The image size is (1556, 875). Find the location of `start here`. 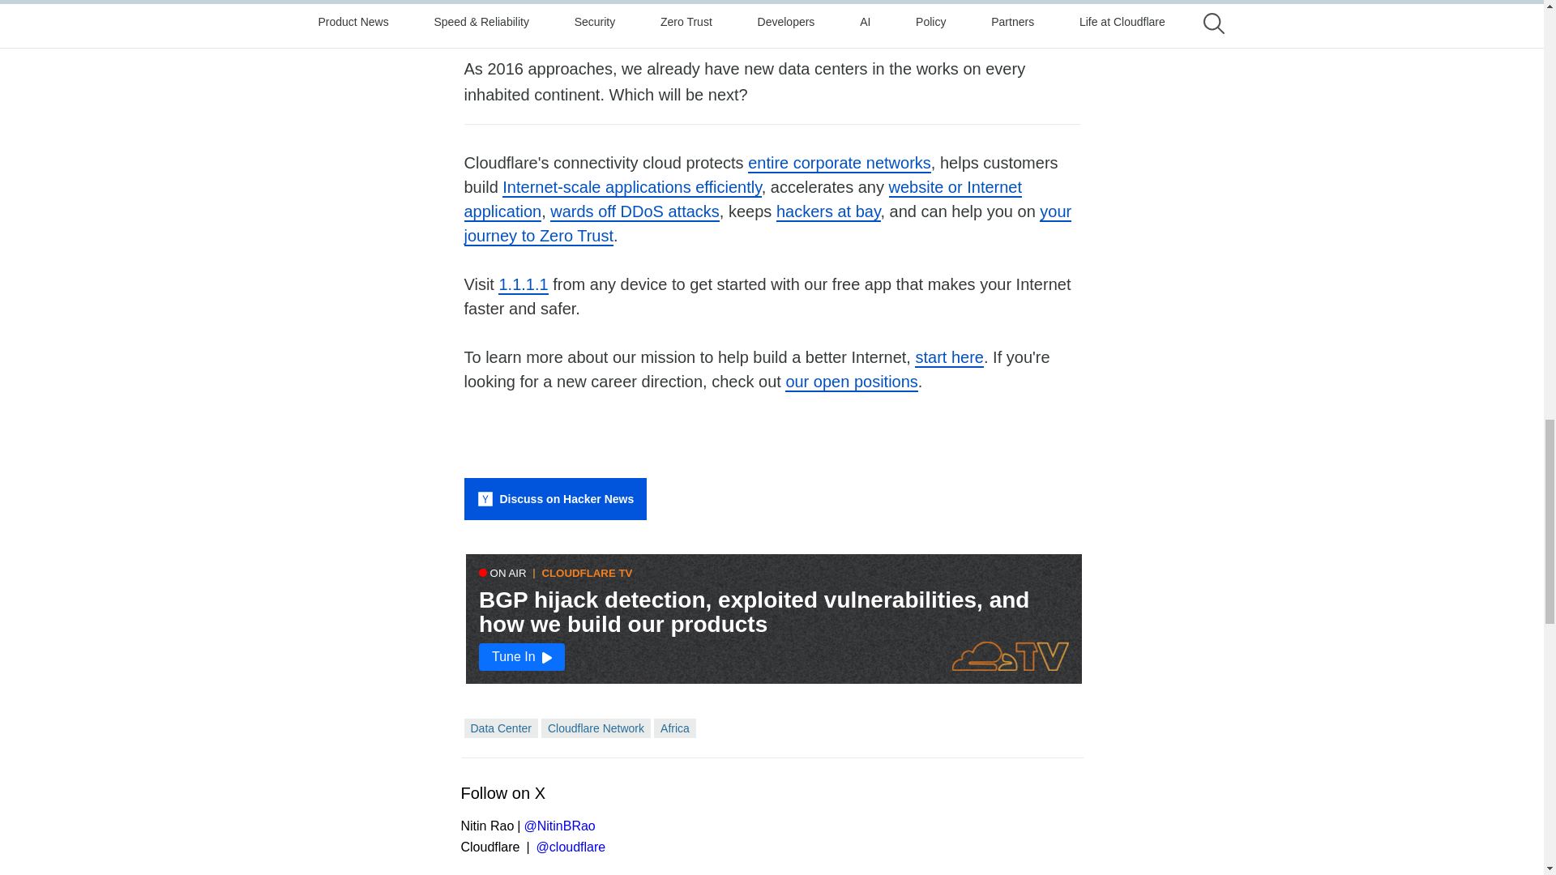

start here is located at coordinates (948, 357).